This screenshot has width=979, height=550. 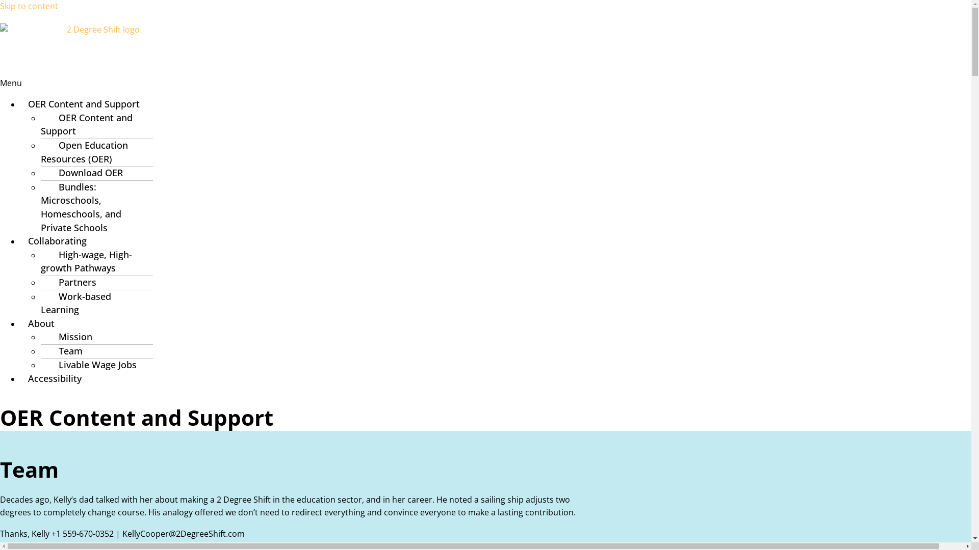 I want to click on Mission, so click(x=70, y=337).